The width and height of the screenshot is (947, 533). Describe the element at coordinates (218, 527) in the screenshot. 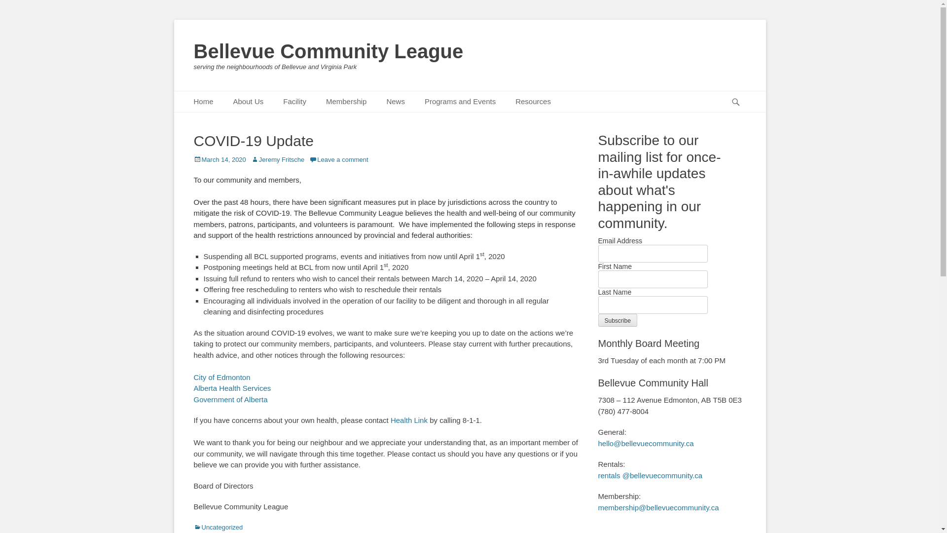

I see `Uncategorized` at that location.